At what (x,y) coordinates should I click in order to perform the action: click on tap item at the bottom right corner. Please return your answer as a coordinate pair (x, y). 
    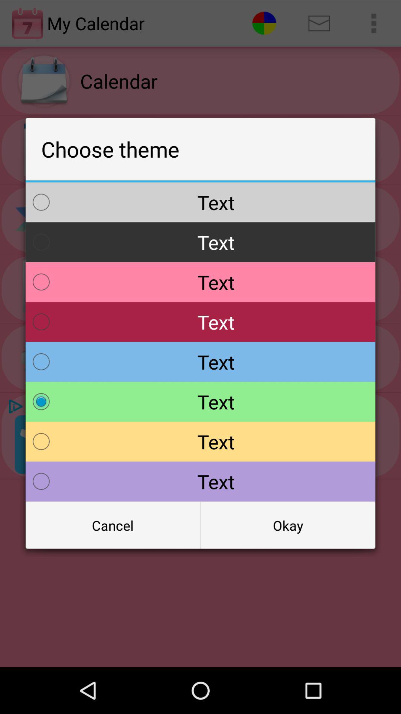
    Looking at the image, I should click on (288, 525).